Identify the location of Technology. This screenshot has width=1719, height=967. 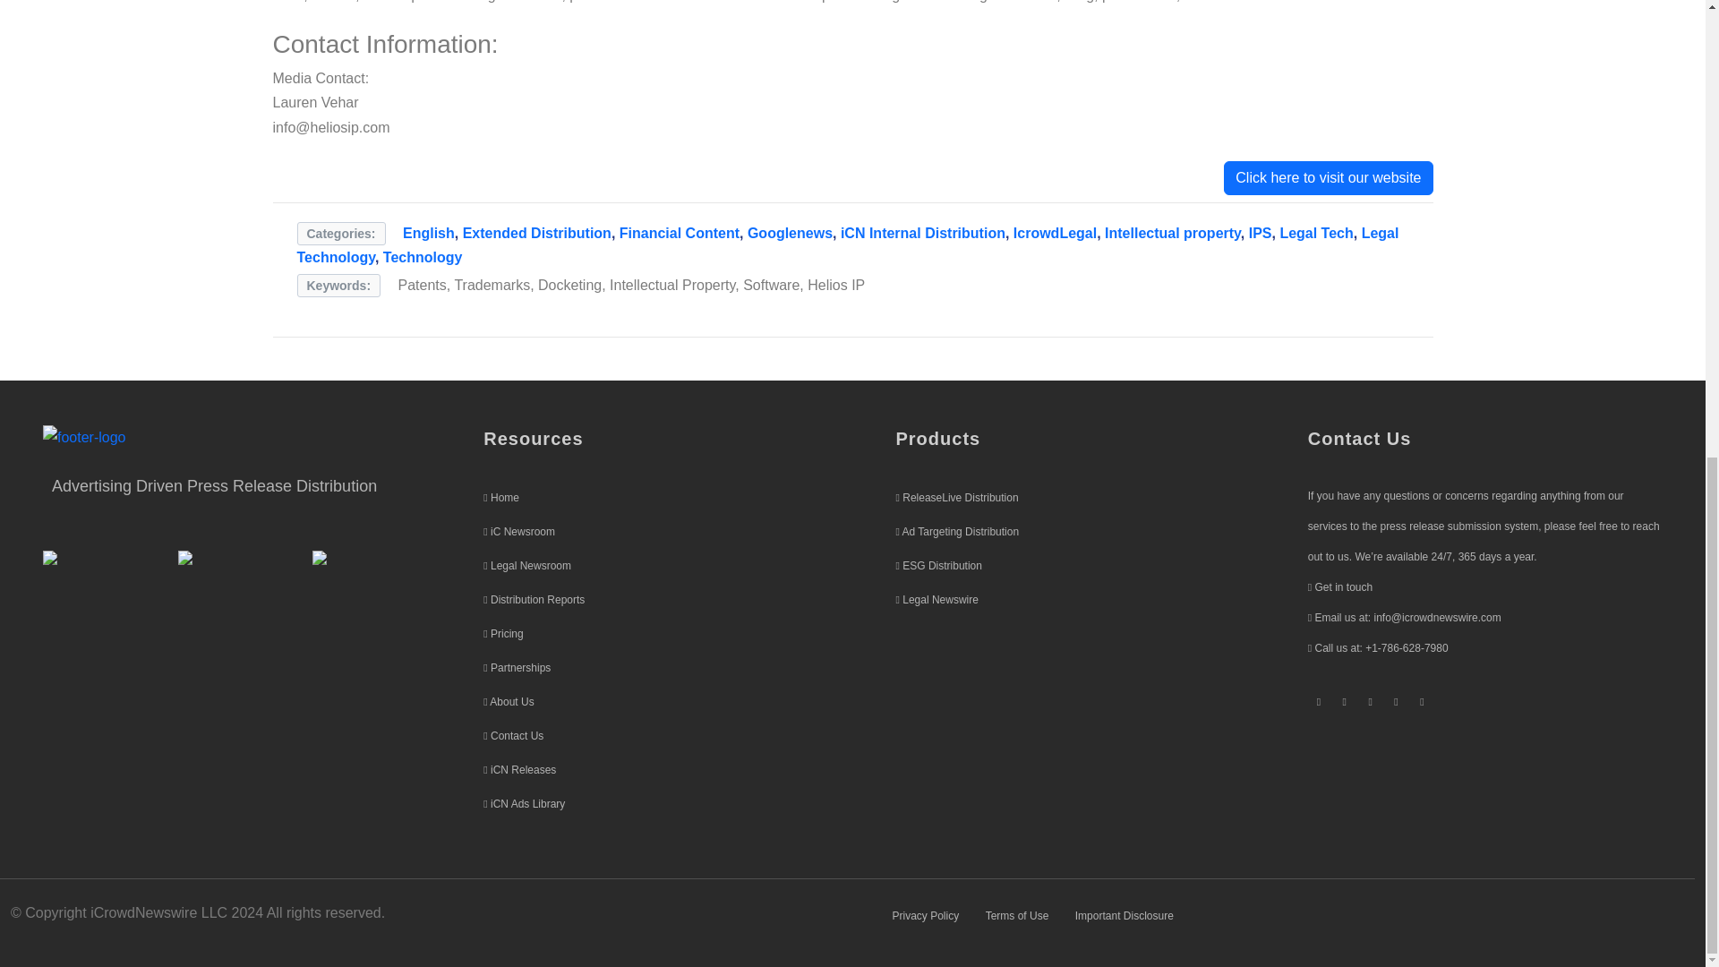
(423, 256).